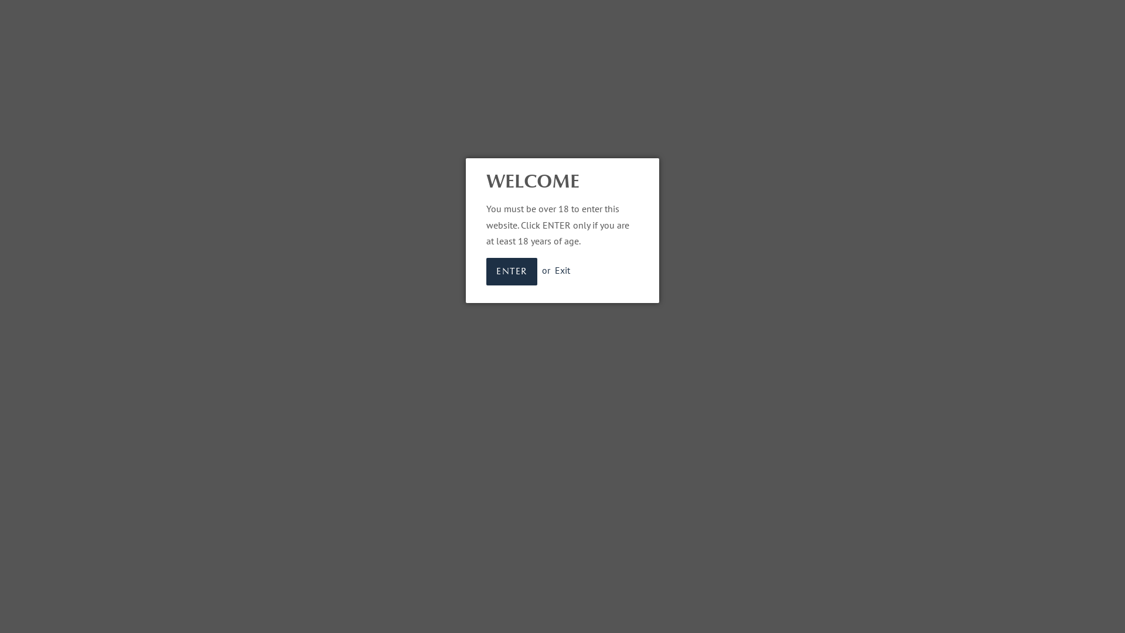 This screenshot has width=1125, height=633. What do you see at coordinates (930, 15) in the screenshot?
I see `Cart` at bounding box center [930, 15].